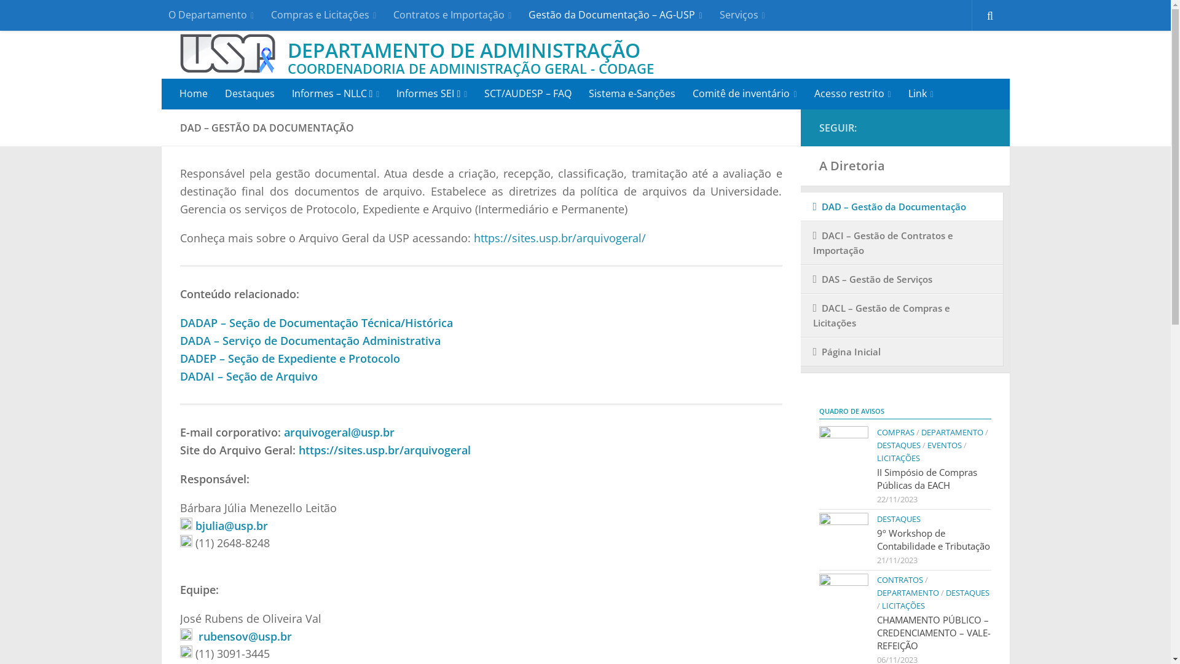 This screenshot has height=664, width=1180. I want to click on rubensov@usp.br, so click(245, 636).